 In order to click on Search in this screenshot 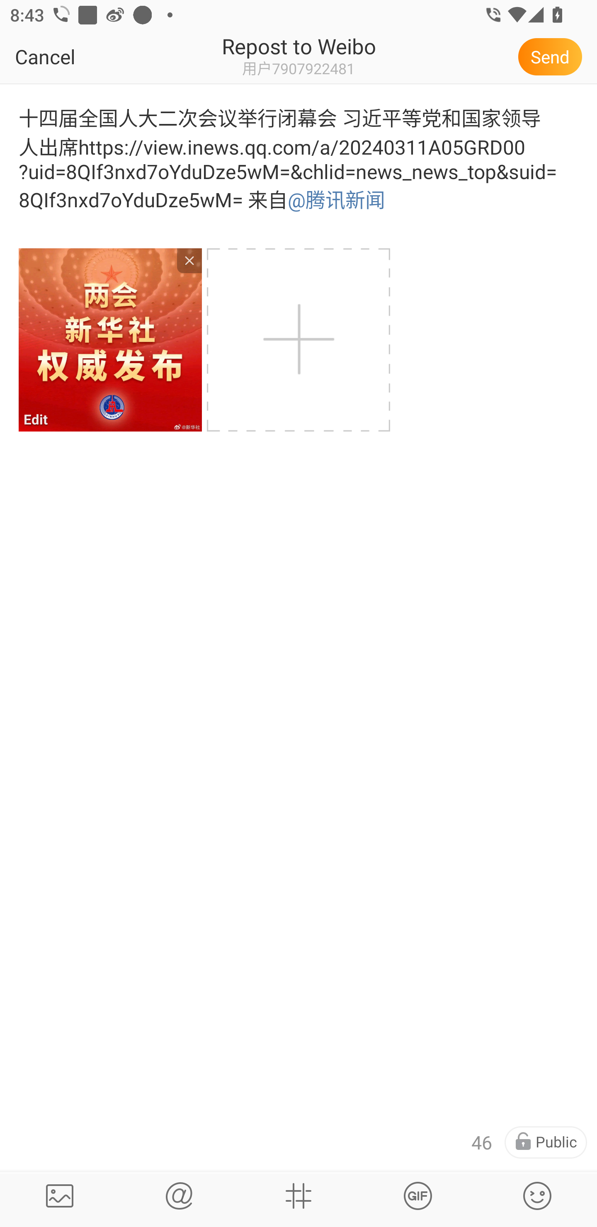, I will do `click(179, 1195)`.